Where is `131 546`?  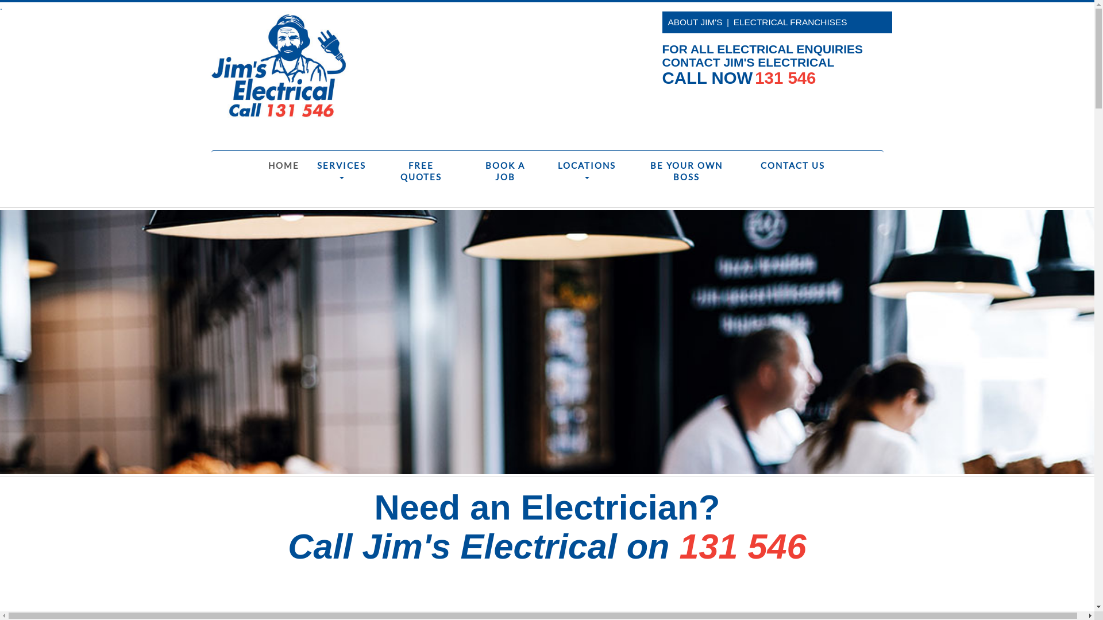
131 546 is located at coordinates (742, 547).